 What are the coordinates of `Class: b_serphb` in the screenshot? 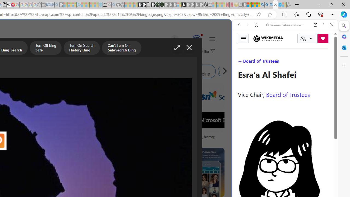 It's located at (325, 63).